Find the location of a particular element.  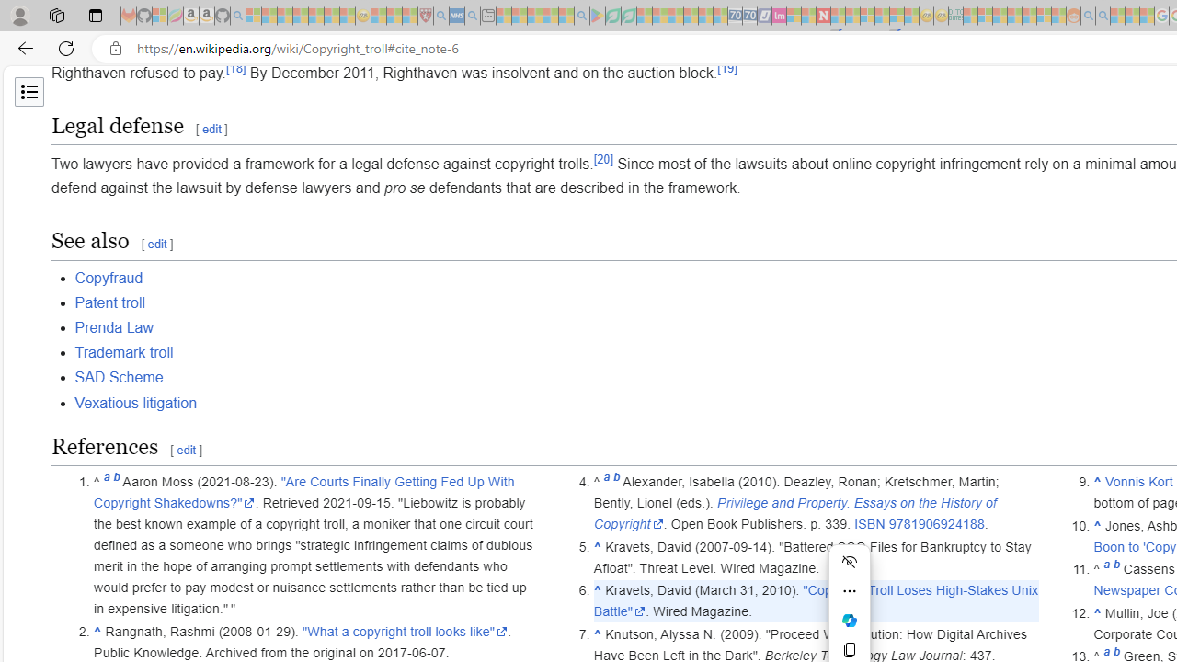

Trademark troll is located at coordinates (123, 353).